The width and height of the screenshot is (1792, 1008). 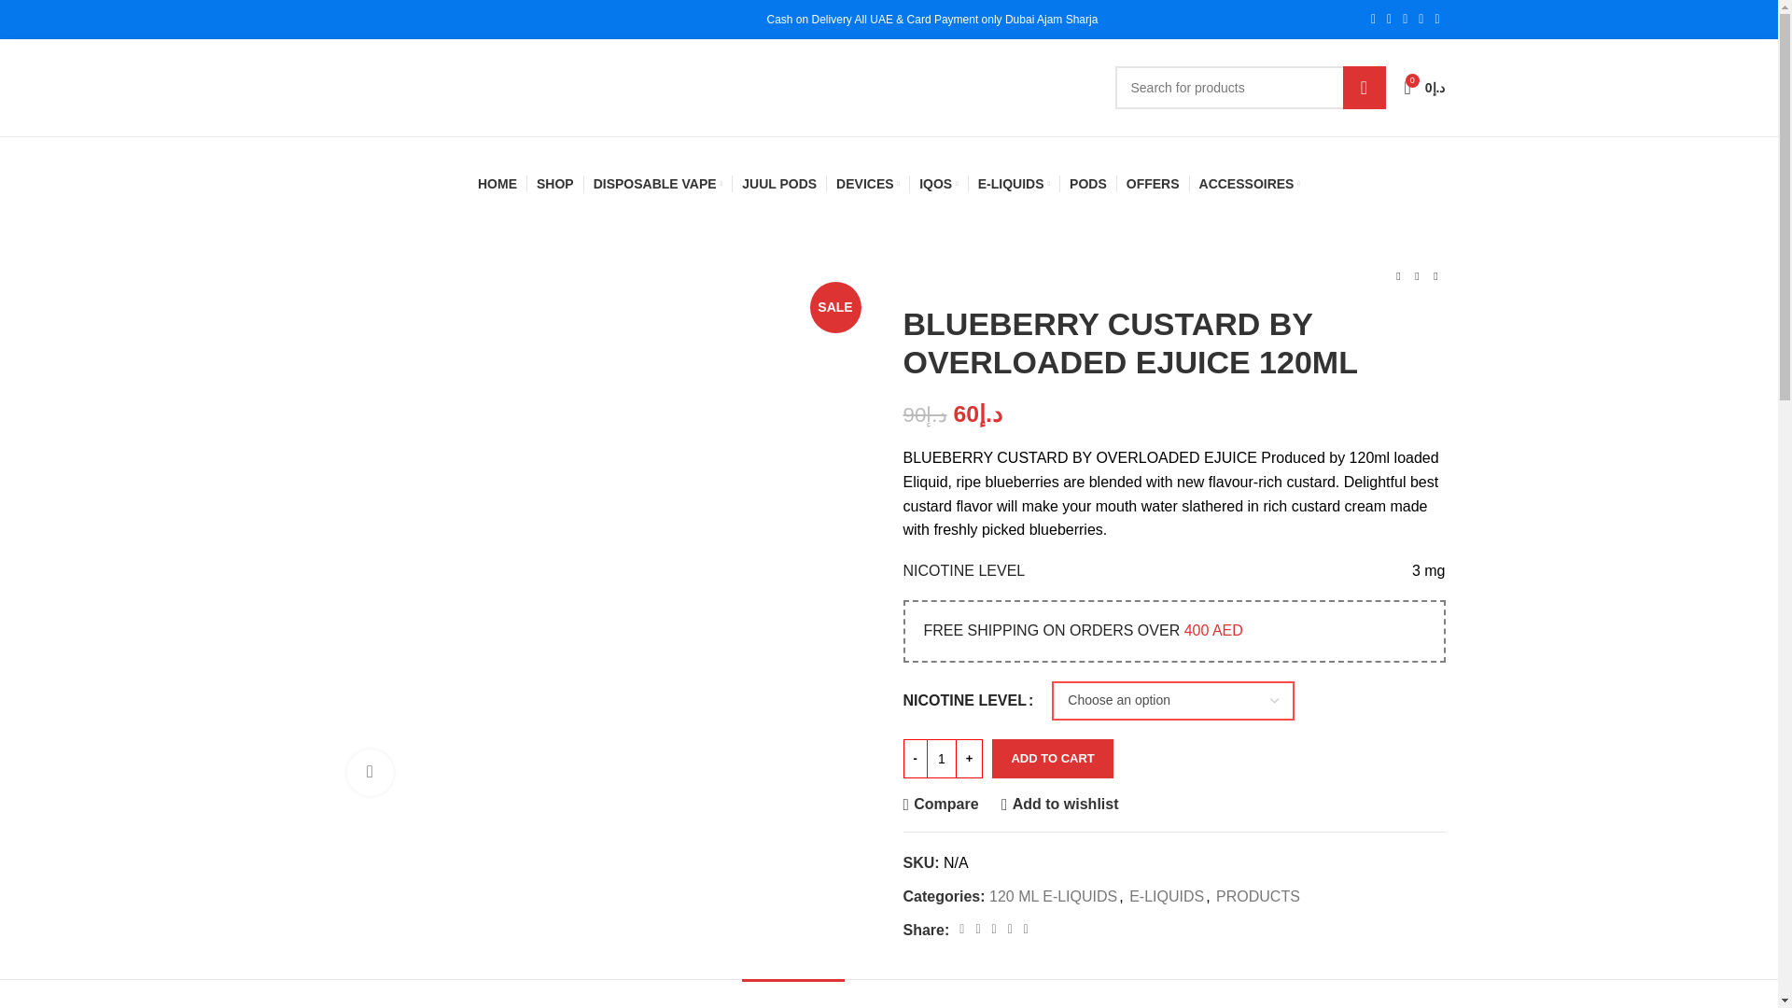 What do you see at coordinates (868, 184) in the screenshot?
I see `DEVICES` at bounding box center [868, 184].